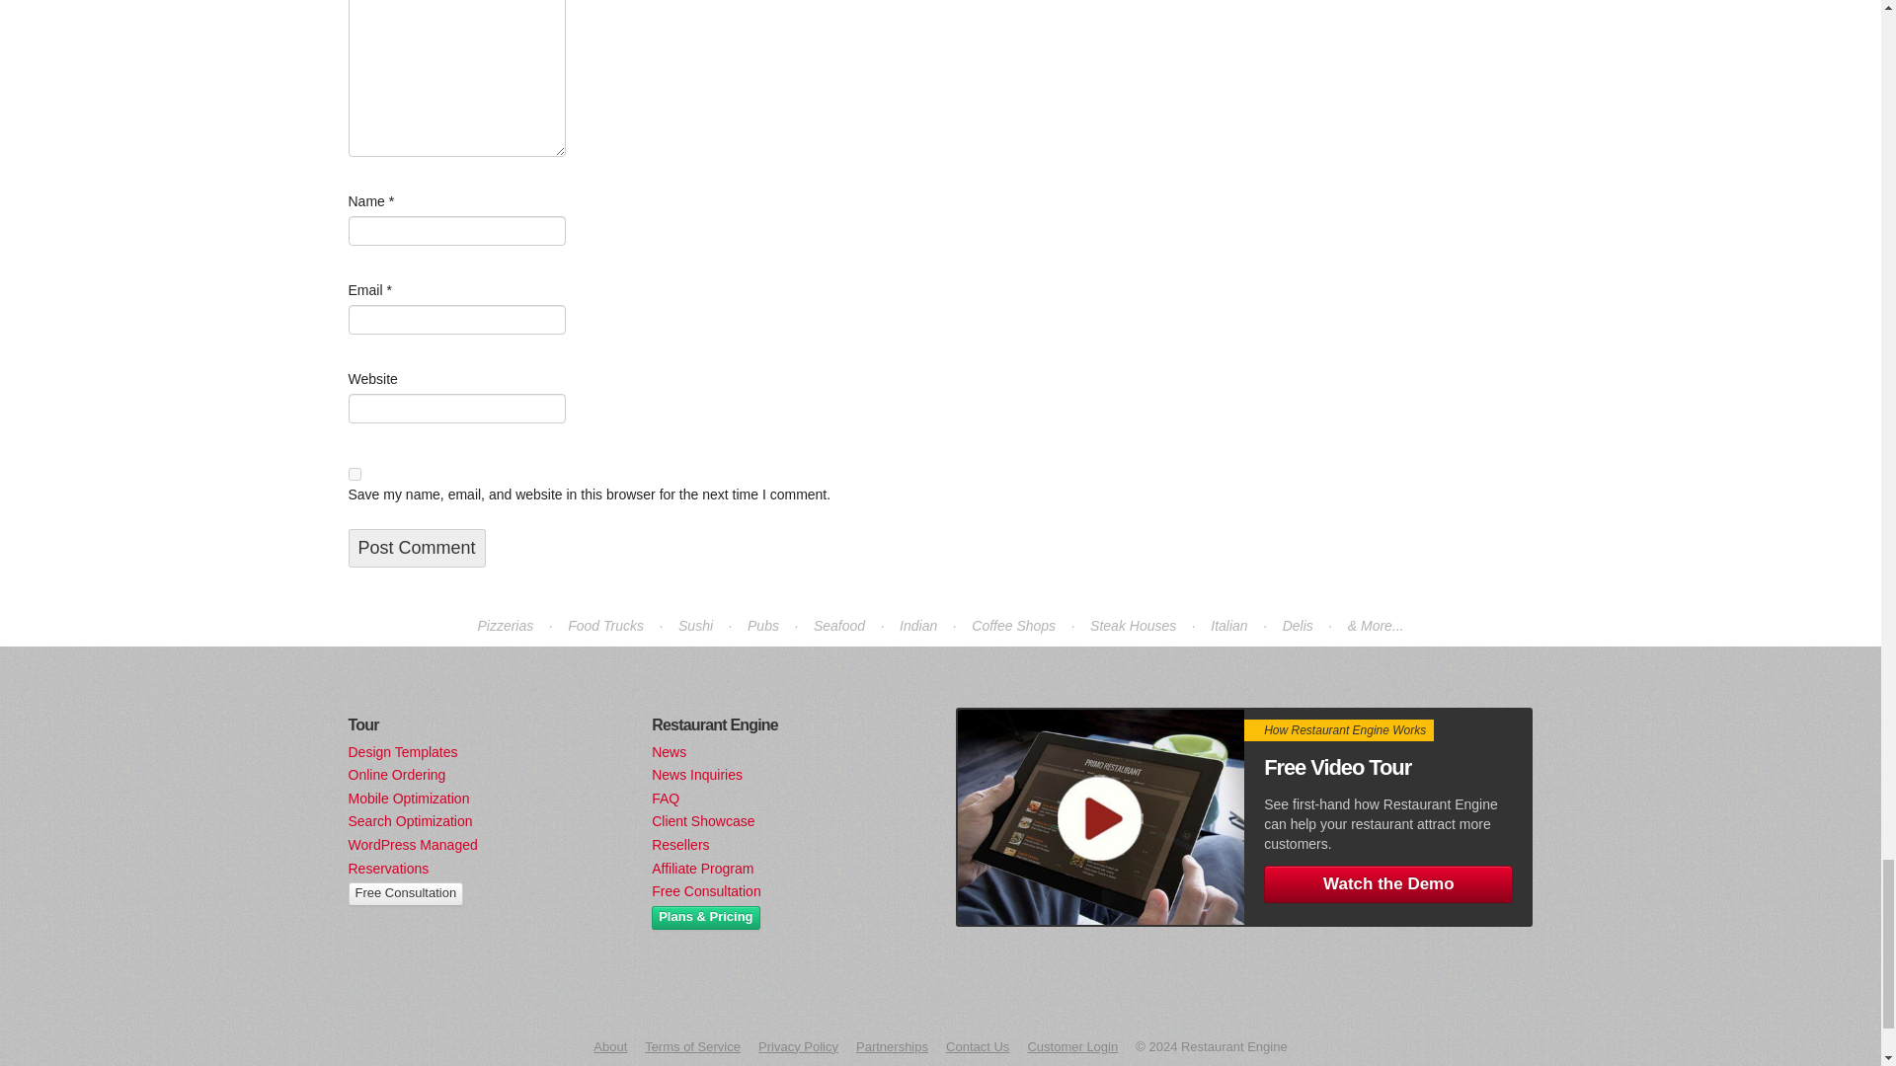  I want to click on Blog, so click(670, 752).